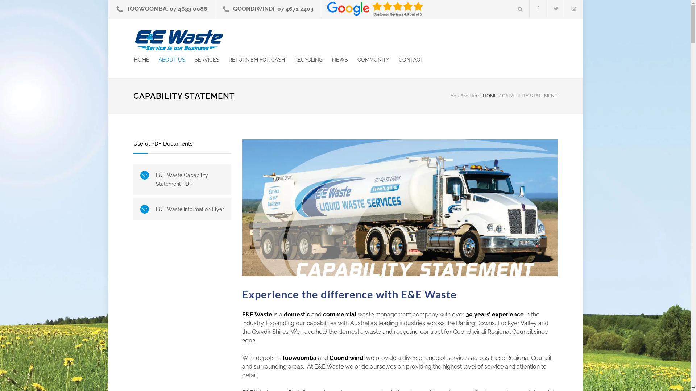  I want to click on Search, so click(520, 9).